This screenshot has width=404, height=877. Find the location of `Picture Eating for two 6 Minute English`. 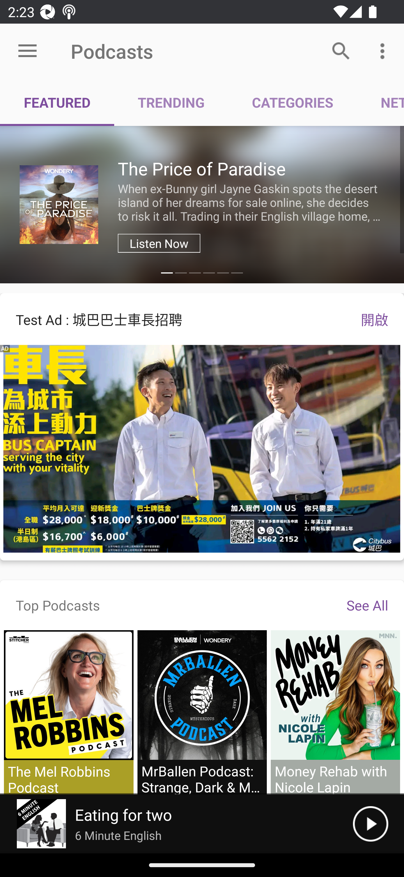

Picture Eating for two 6 Minute English is located at coordinates (176, 824).